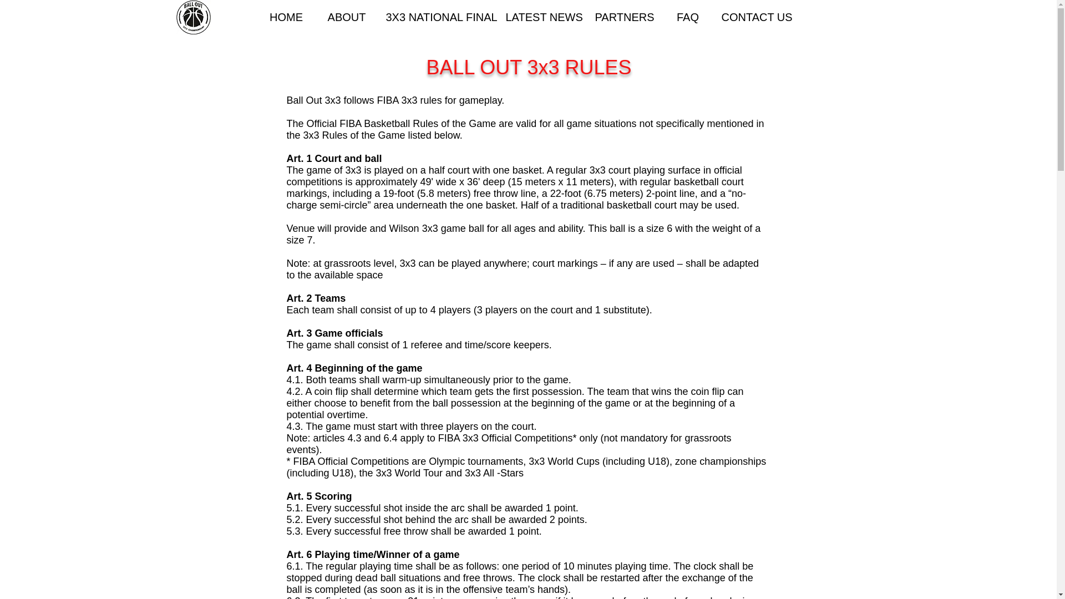 The height and width of the screenshot is (599, 1065). What do you see at coordinates (437, 17) in the screenshot?
I see `3X3 NATIONAL FINAL` at bounding box center [437, 17].